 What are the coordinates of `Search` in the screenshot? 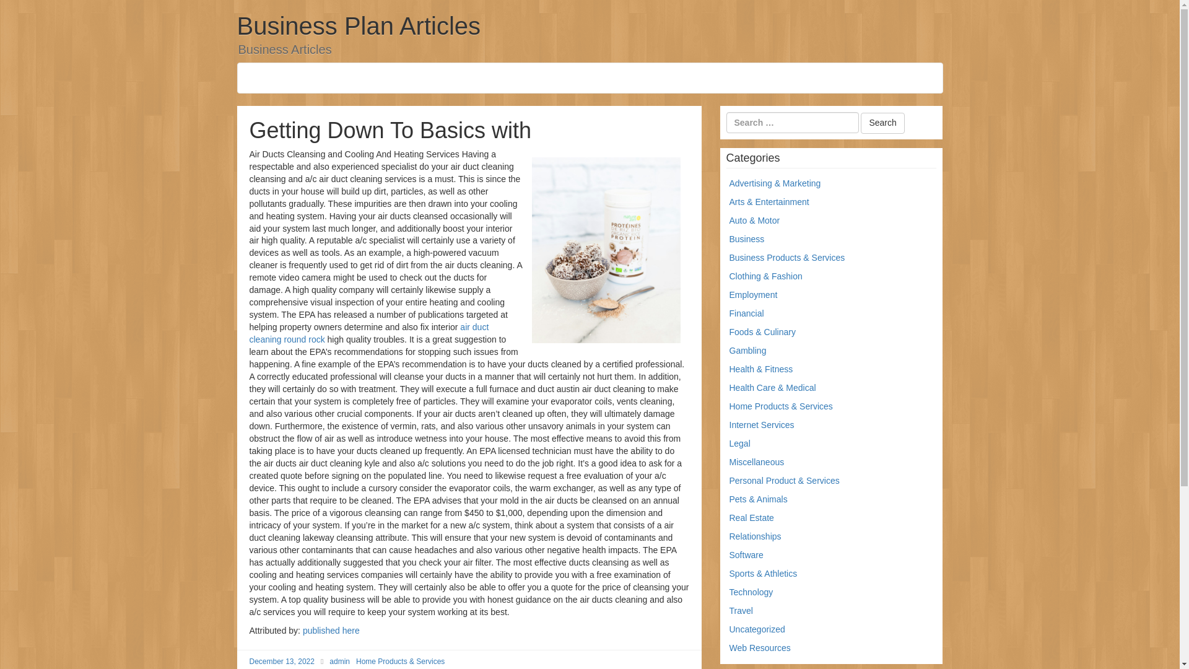 It's located at (882, 123).